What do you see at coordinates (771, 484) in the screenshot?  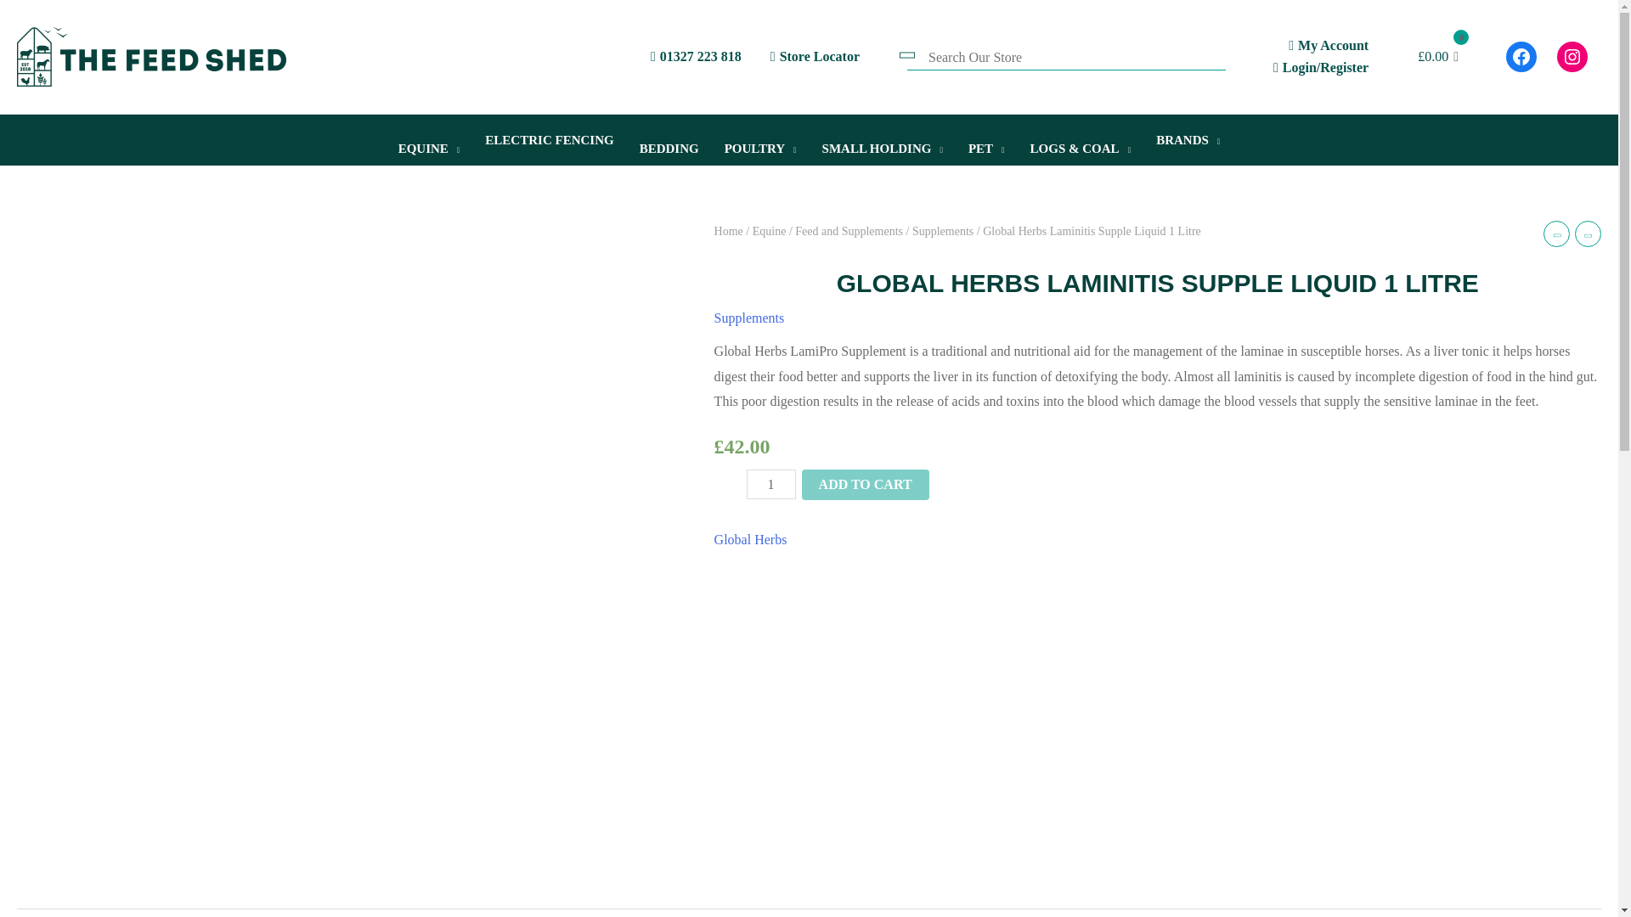 I see `1` at bounding box center [771, 484].